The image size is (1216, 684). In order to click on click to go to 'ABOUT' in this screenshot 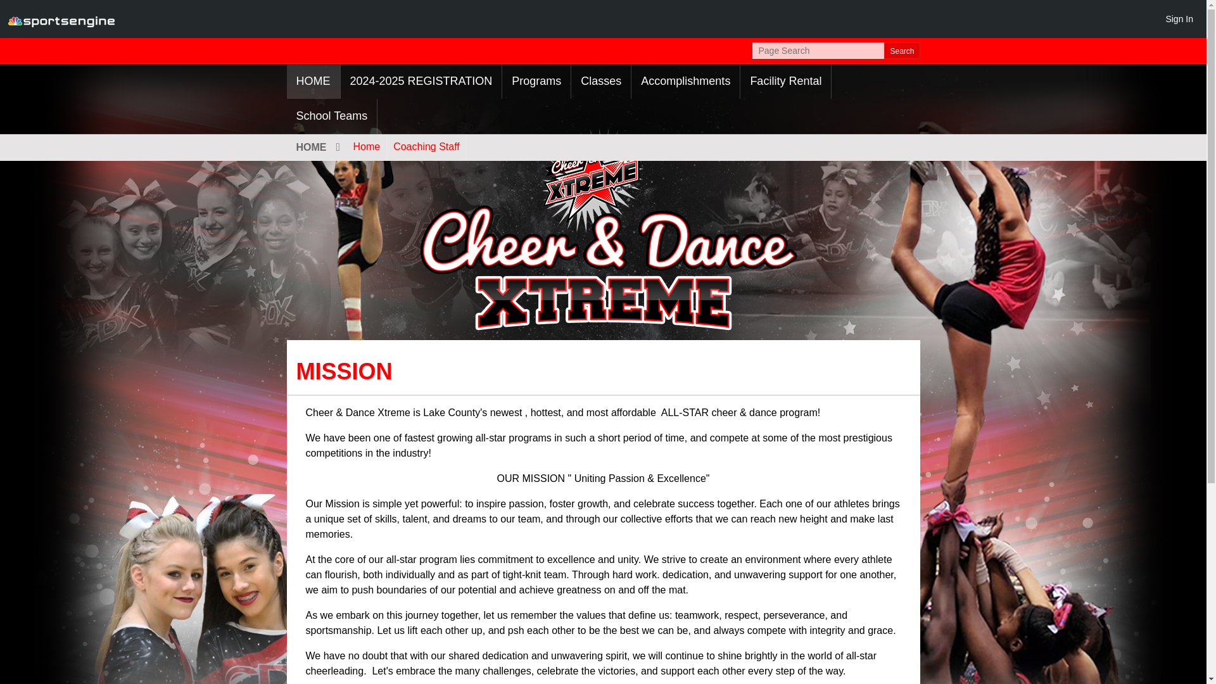, I will do `click(366, 146)`.